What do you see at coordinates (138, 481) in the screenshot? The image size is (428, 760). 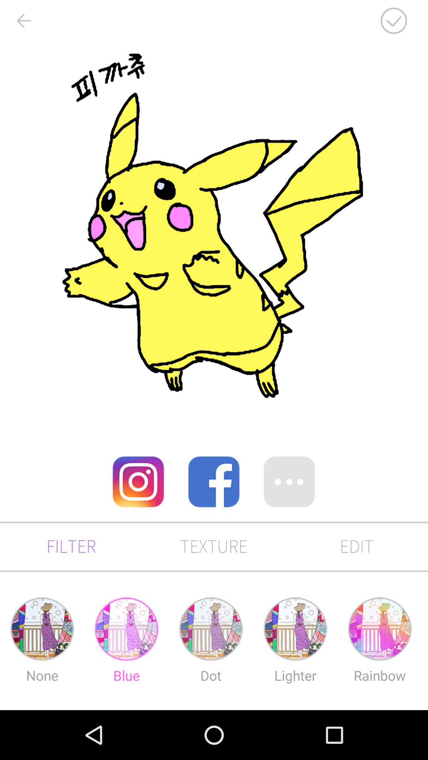 I see `launch the item on the left` at bounding box center [138, 481].